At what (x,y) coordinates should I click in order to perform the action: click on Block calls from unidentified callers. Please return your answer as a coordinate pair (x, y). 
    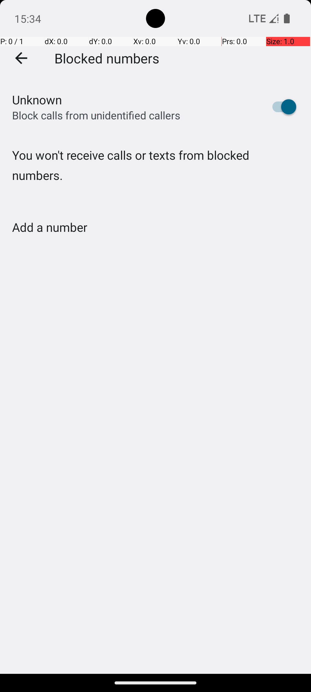
    Looking at the image, I should click on (96, 115).